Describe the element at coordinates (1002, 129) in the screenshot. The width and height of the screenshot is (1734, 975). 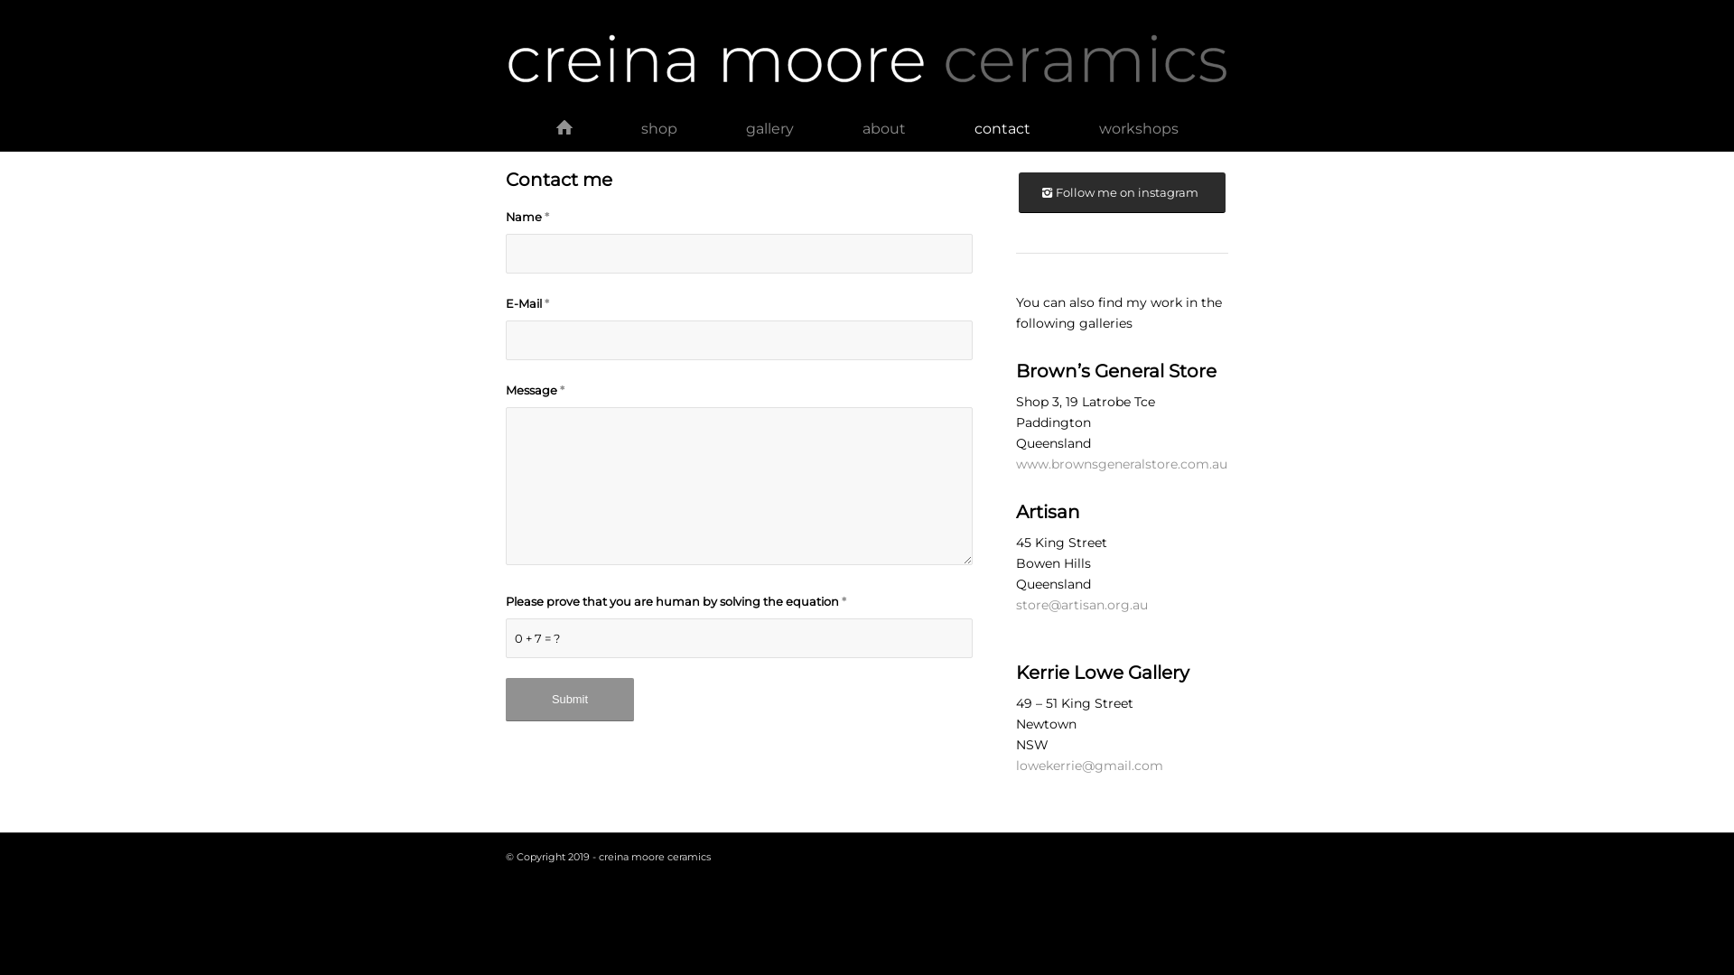
I see `contact` at that location.